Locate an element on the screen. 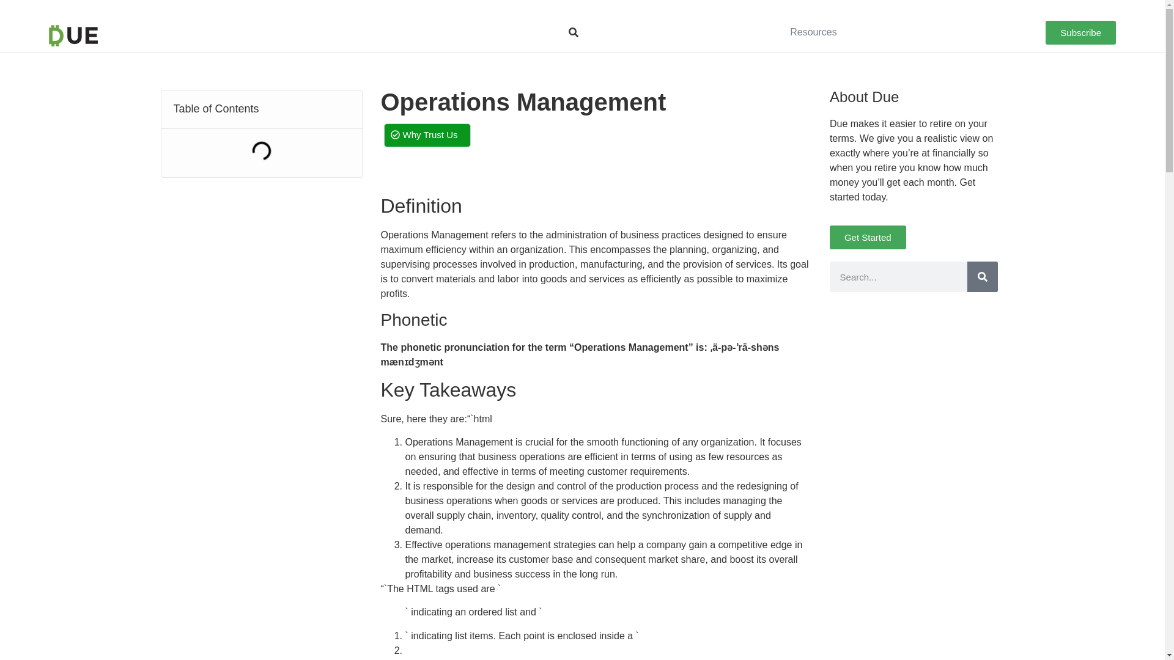 The height and width of the screenshot is (660, 1174). Resources is located at coordinates (813, 32).